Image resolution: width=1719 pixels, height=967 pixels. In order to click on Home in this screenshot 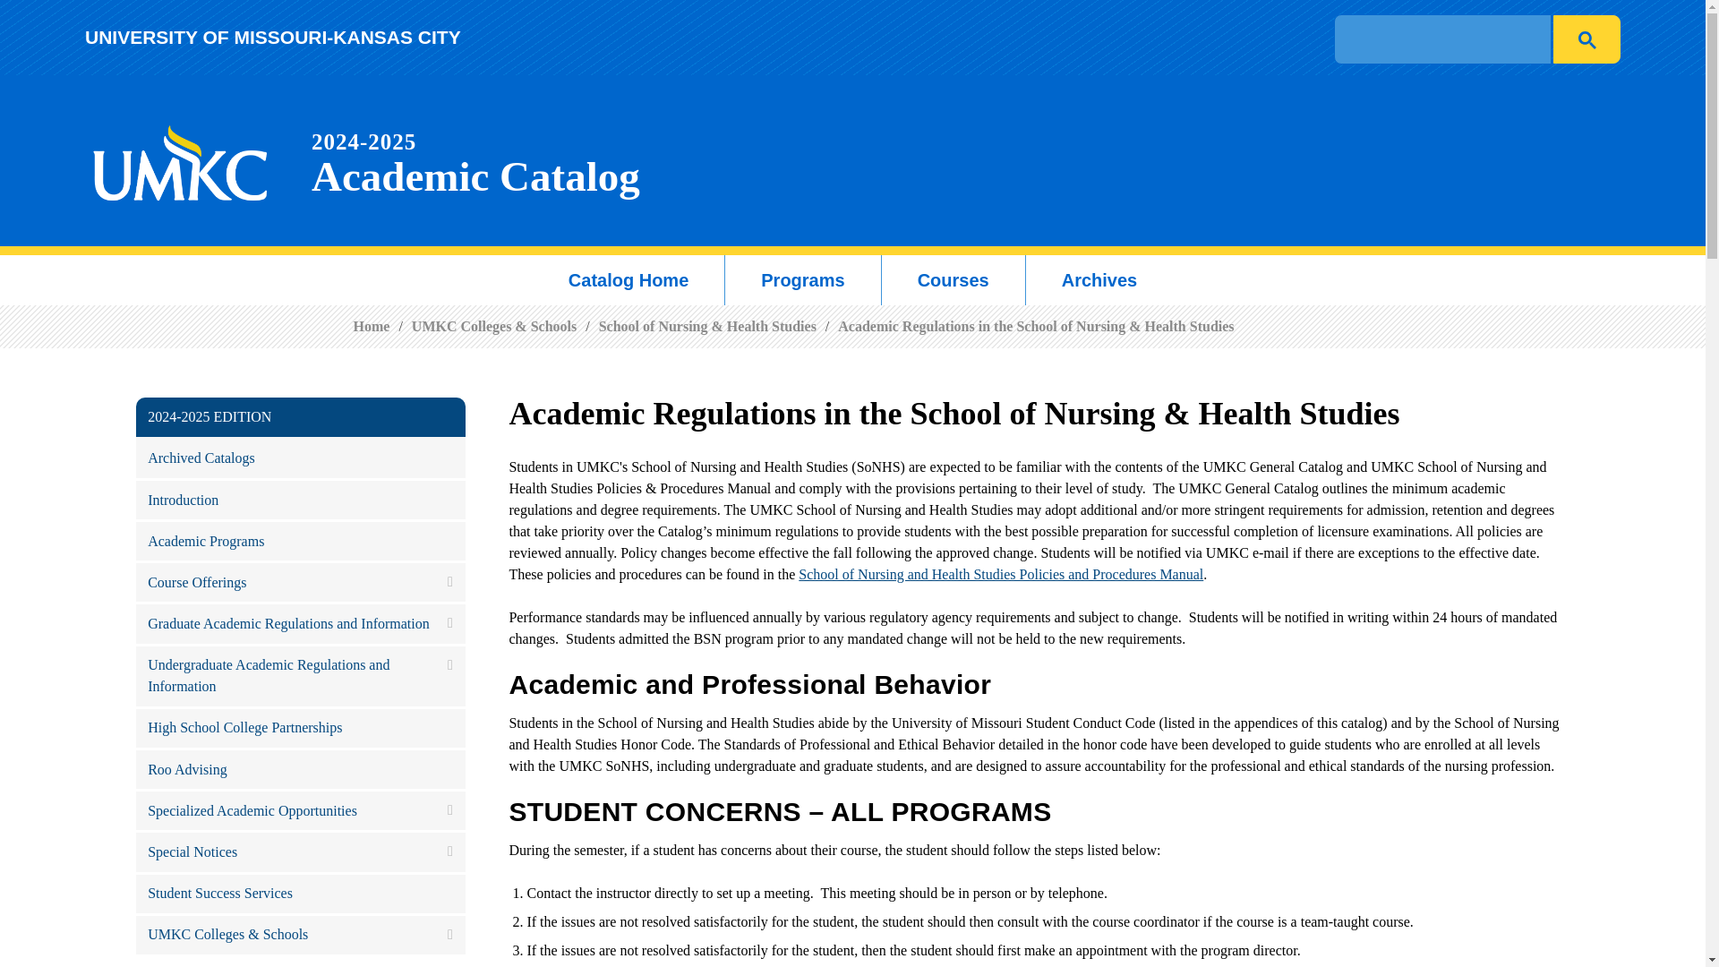, I will do `click(371, 326)`.